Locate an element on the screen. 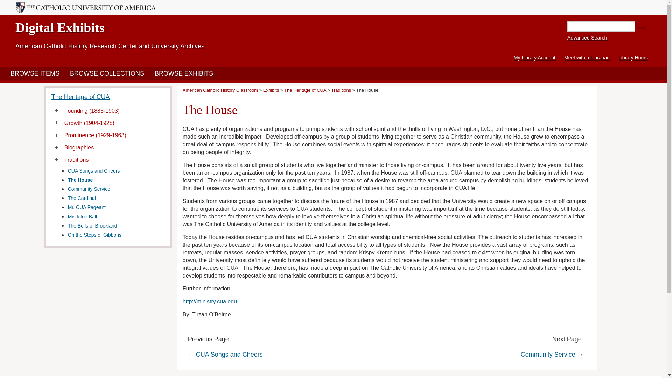 This screenshot has height=378, width=672. The Heritage of CUA is located at coordinates (80, 97).